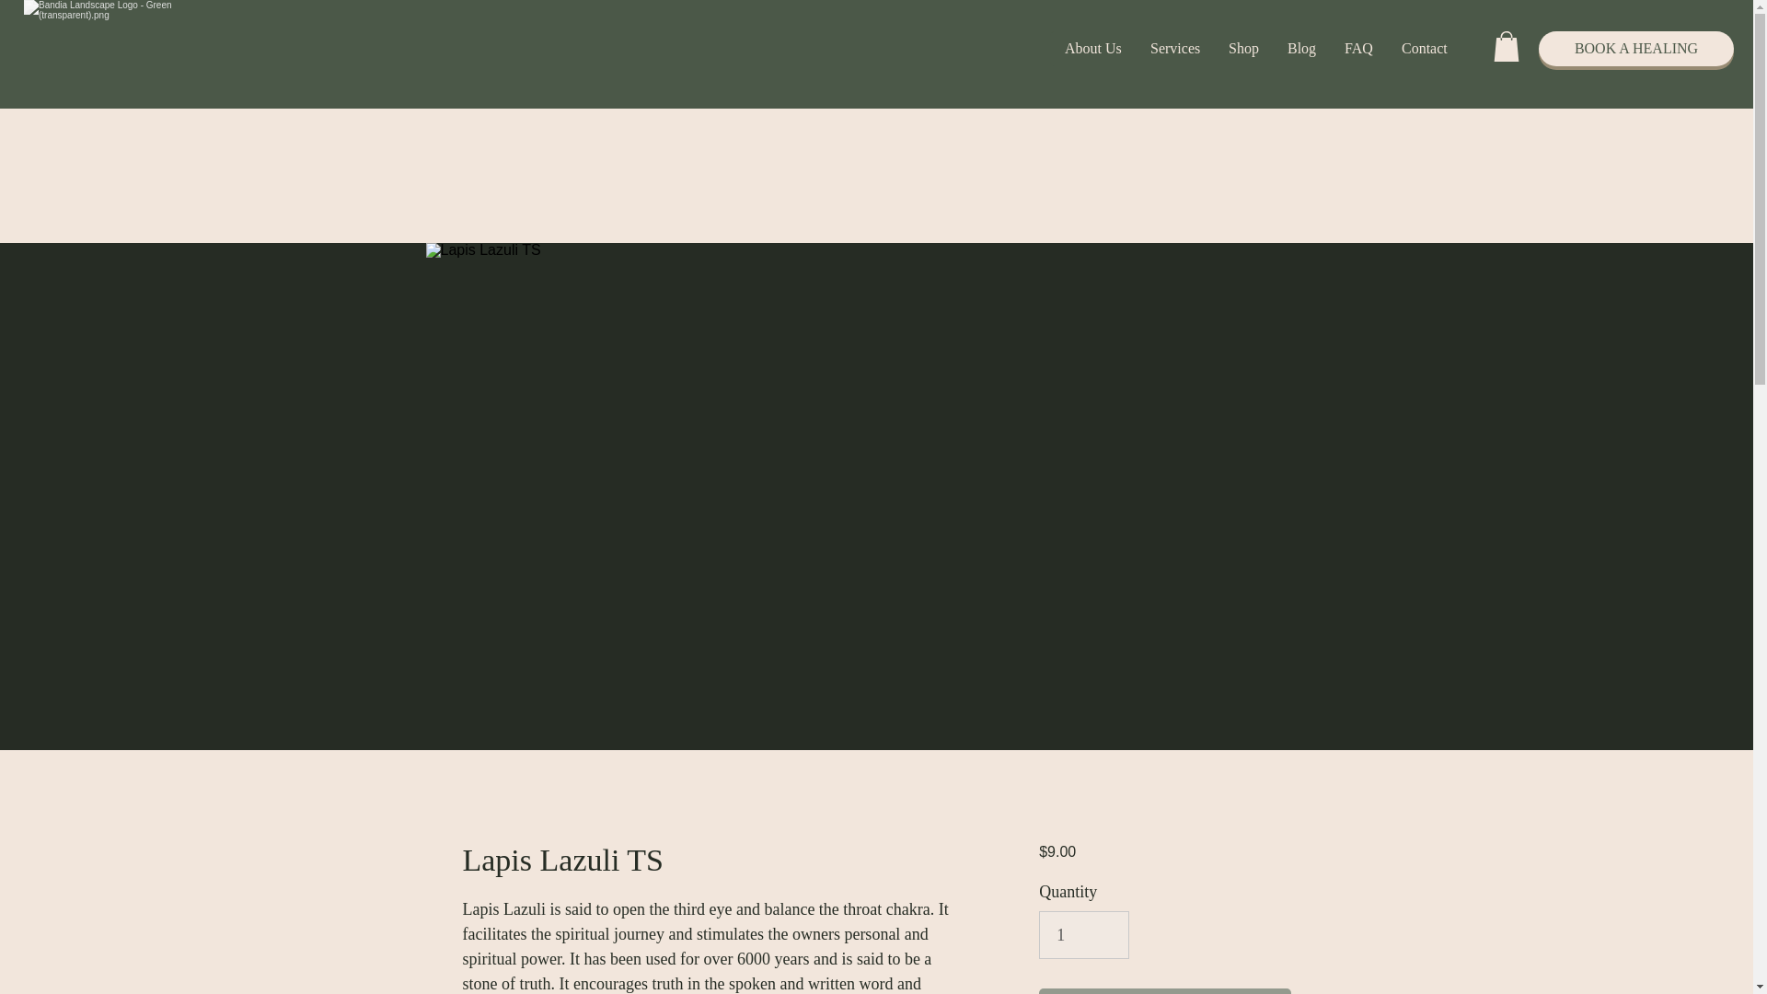 The image size is (1767, 994). Describe the element at coordinates (1424, 48) in the screenshot. I see `Contact` at that location.